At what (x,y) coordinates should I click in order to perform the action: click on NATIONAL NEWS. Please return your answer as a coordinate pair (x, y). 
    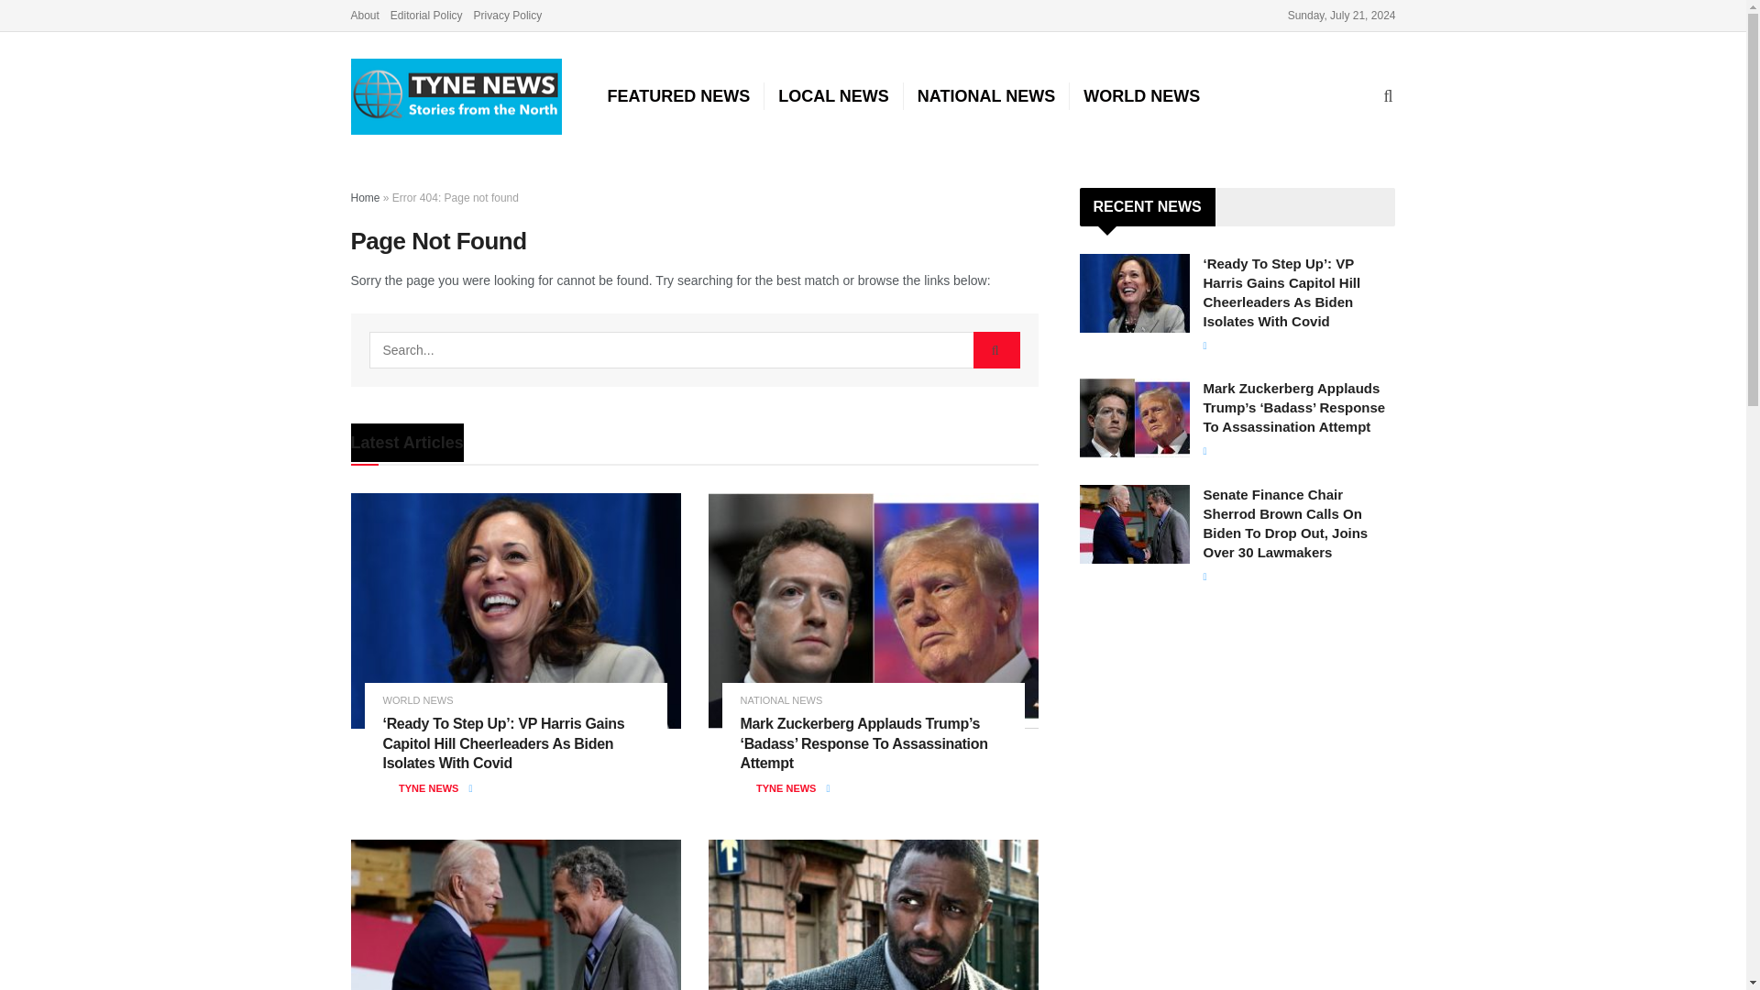
    Looking at the image, I should click on (986, 95).